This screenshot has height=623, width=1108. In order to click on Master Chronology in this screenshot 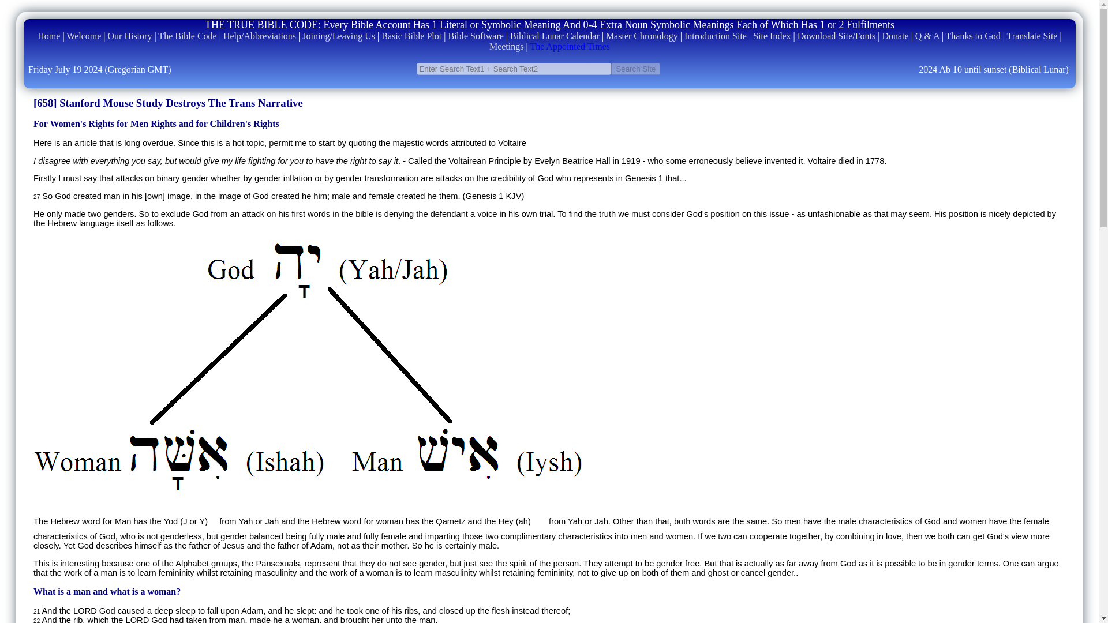, I will do `click(642, 36)`.